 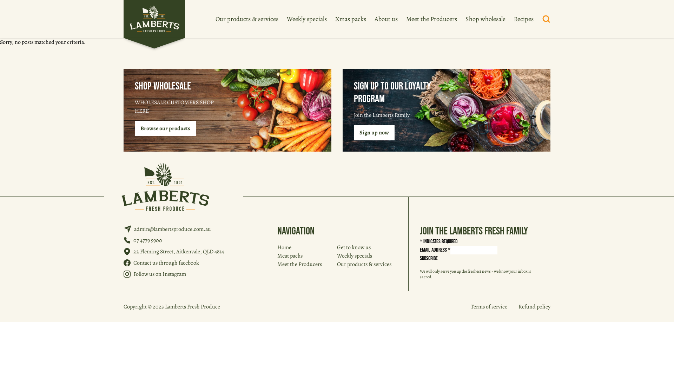 I want to click on Refund policy, so click(x=534, y=307).